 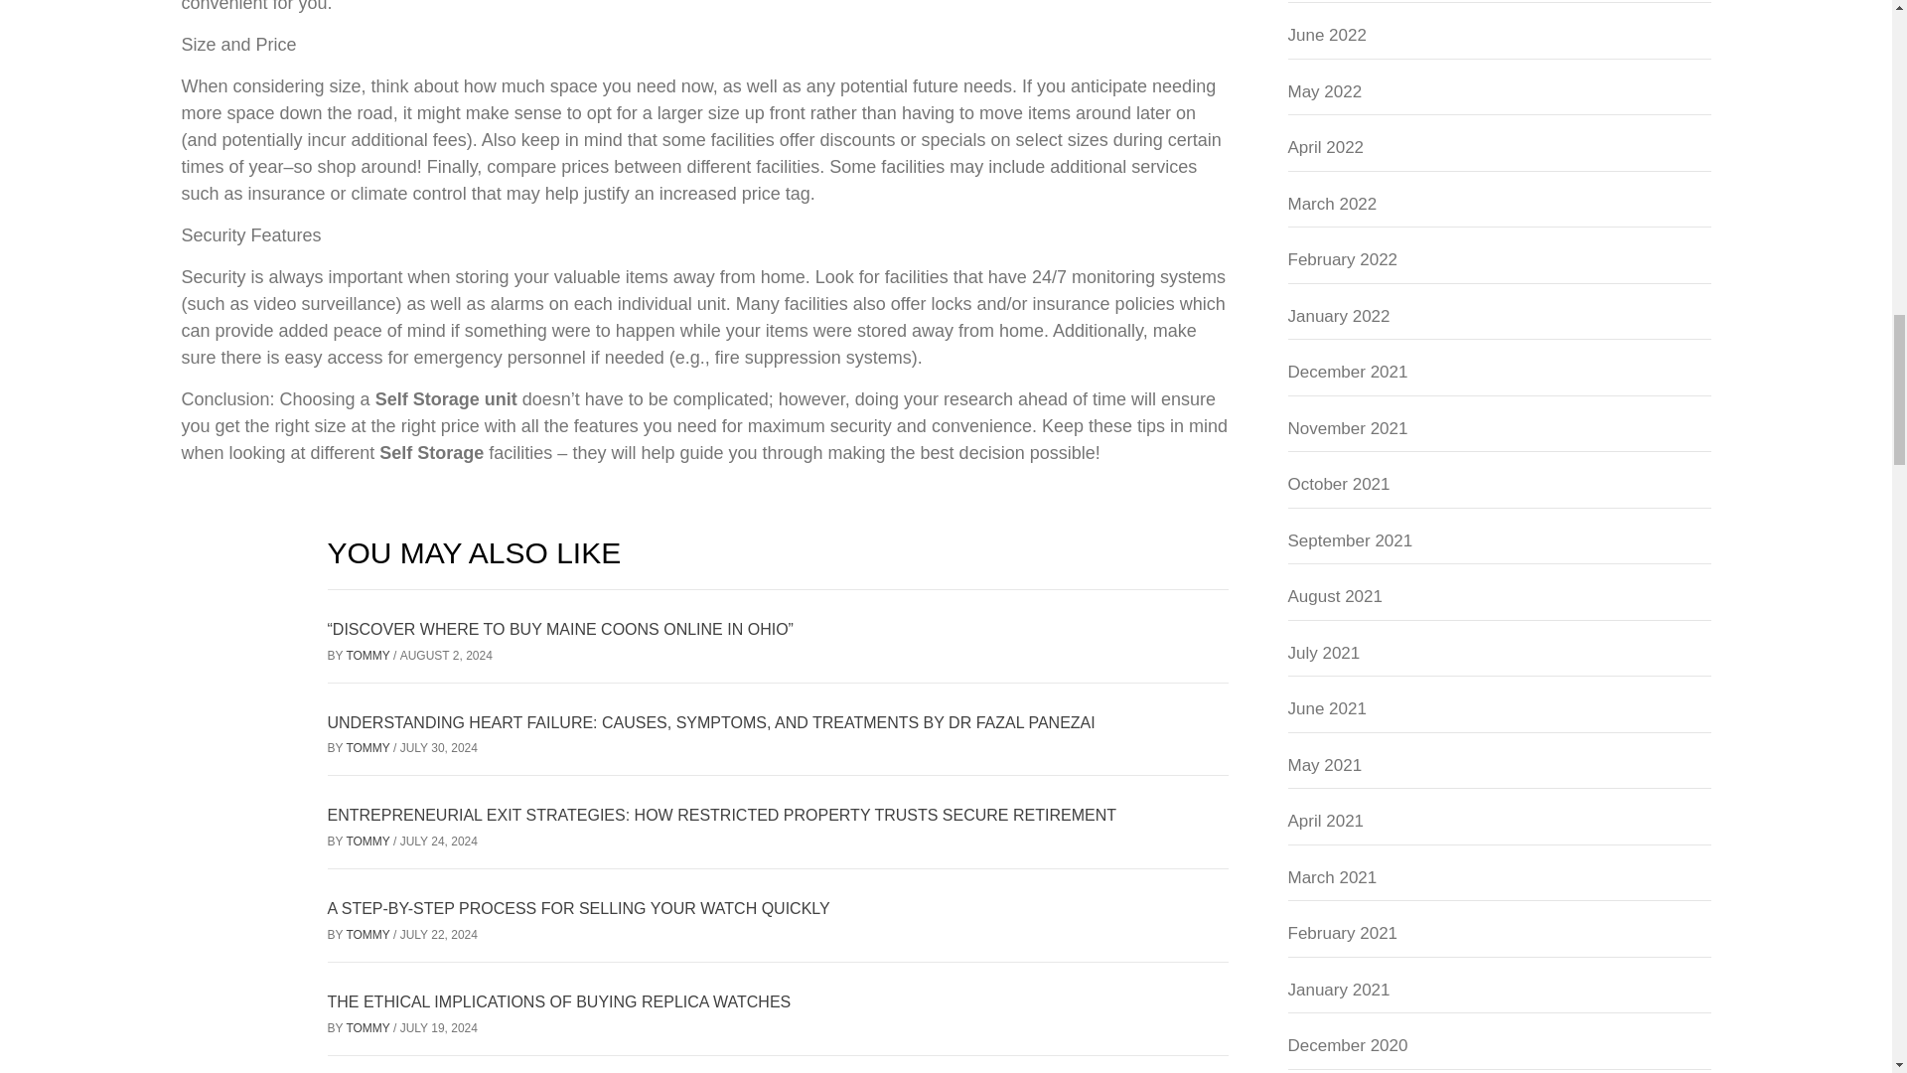 What do you see at coordinates (578, 908) in the screenshot?
I see `A STEP-BY-STEP PROCESS FOR SELLING YOUR WATCH QUICKLY` at bounding box center [578, 908].